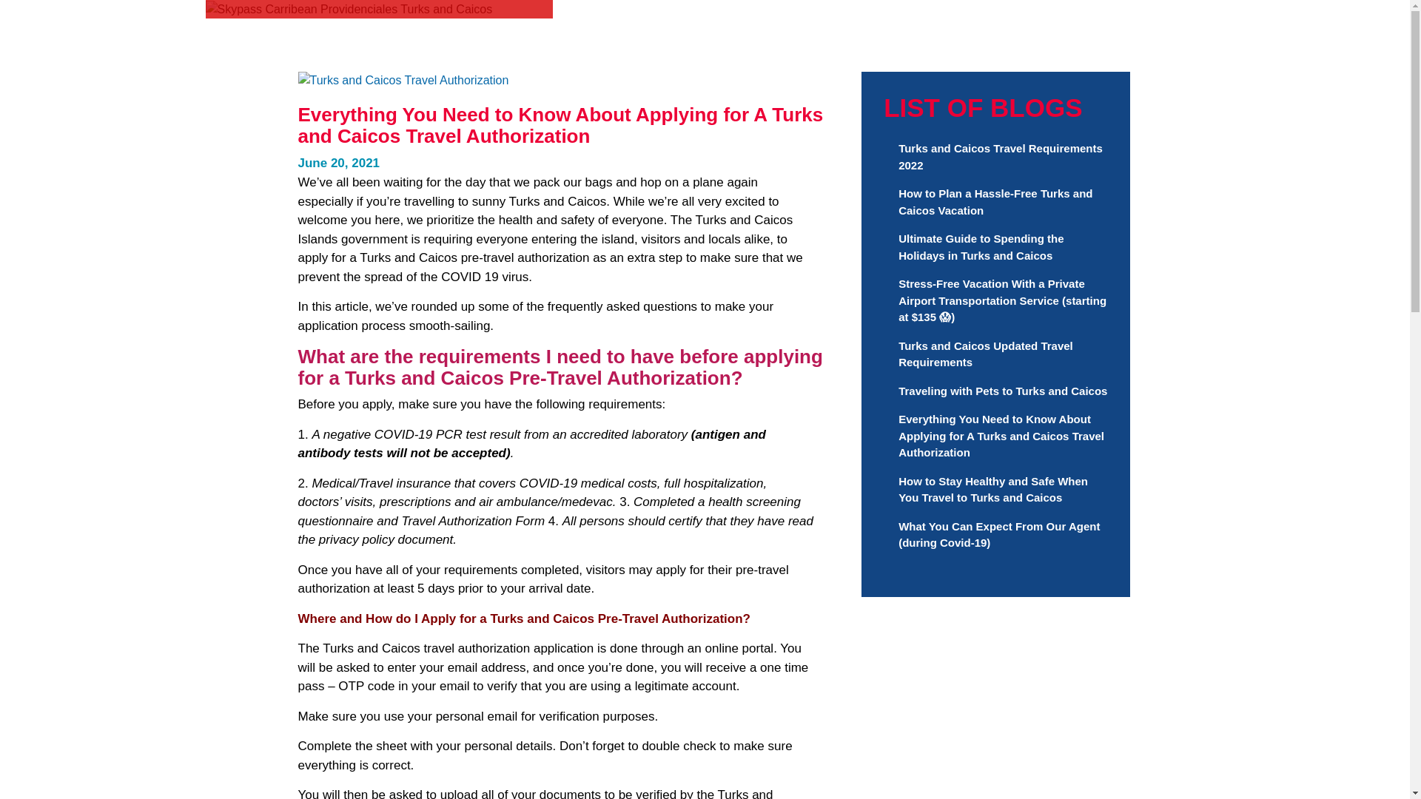 The image size is (1421, 799). What do you see at coordinates (985, 354) in the screenshot?
I see `Turks and Caicos Updated Travel Requirements` at bounding box center [985, 354].